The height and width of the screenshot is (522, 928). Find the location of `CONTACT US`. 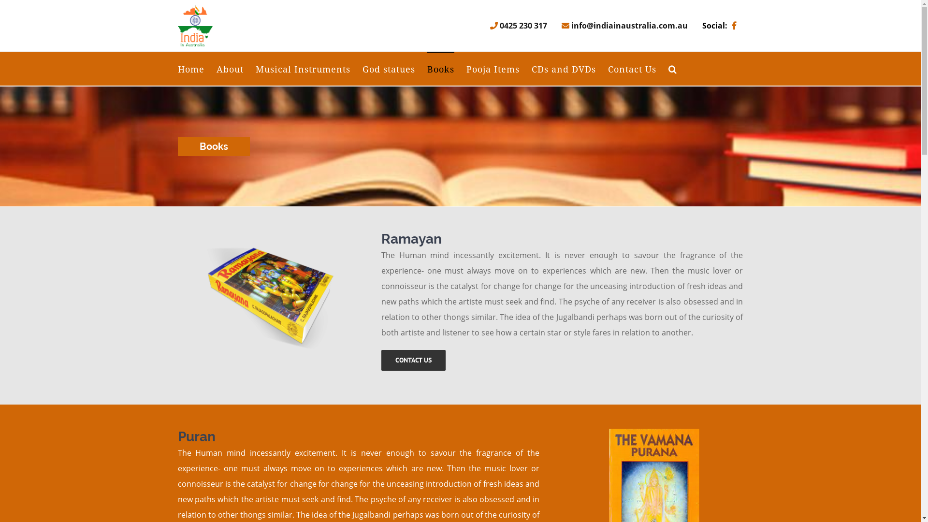

CONTACT US is located at coordinates (414, 361).